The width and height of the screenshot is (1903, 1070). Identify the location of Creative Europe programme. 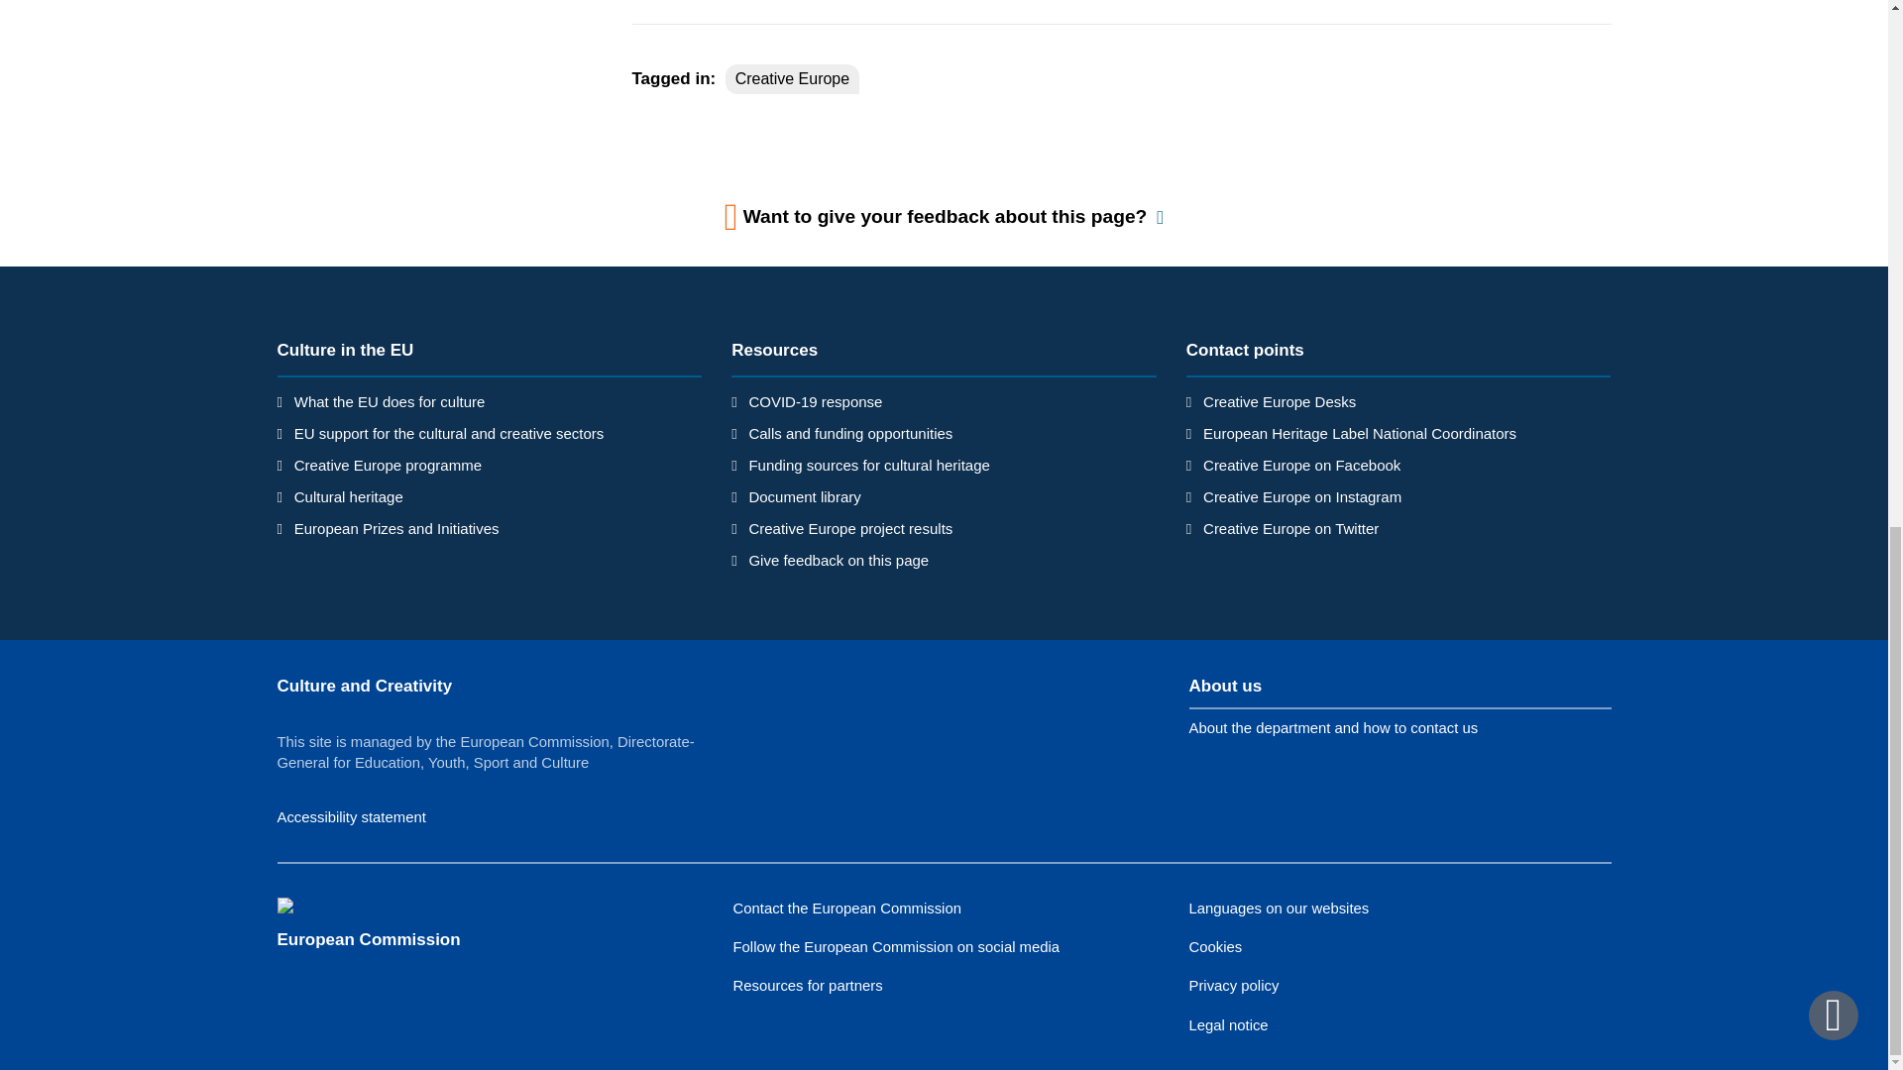
(388, 466).